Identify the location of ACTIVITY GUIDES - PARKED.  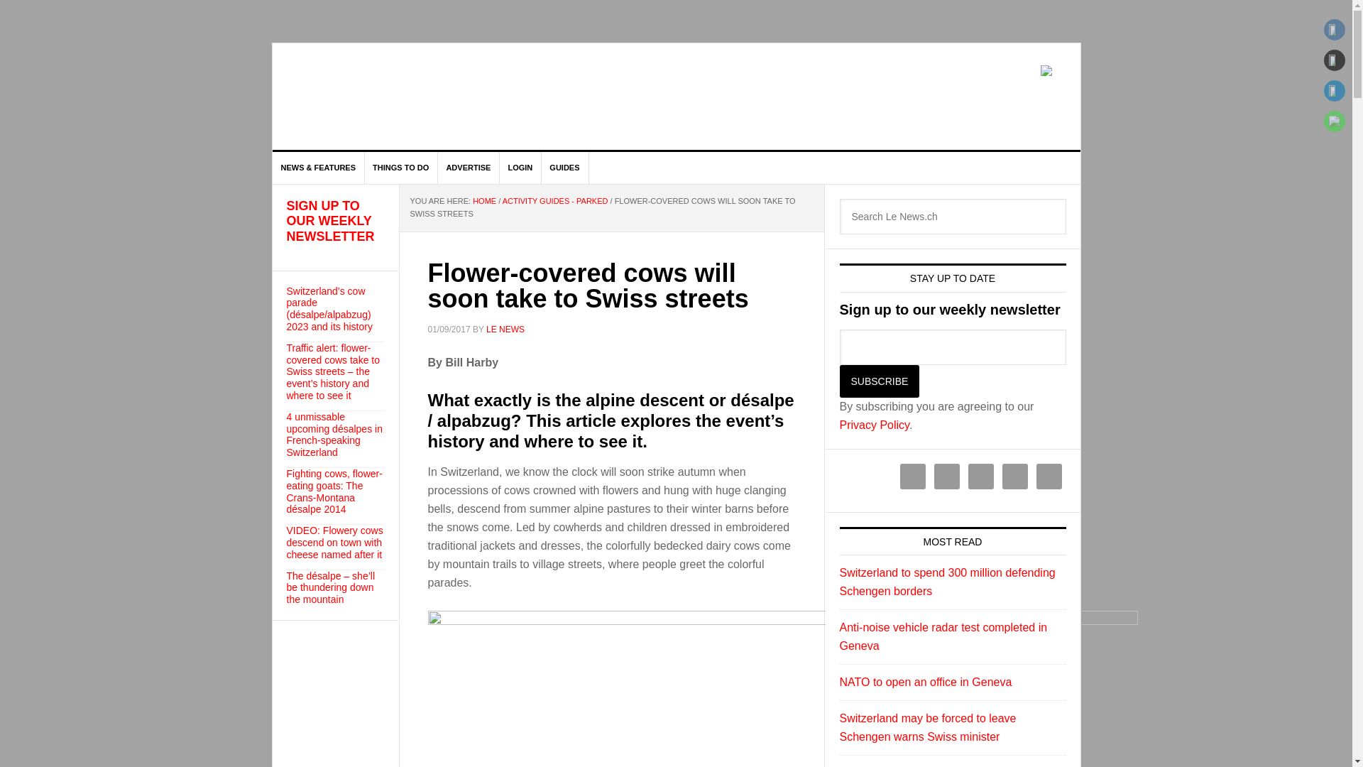
(555, 200).